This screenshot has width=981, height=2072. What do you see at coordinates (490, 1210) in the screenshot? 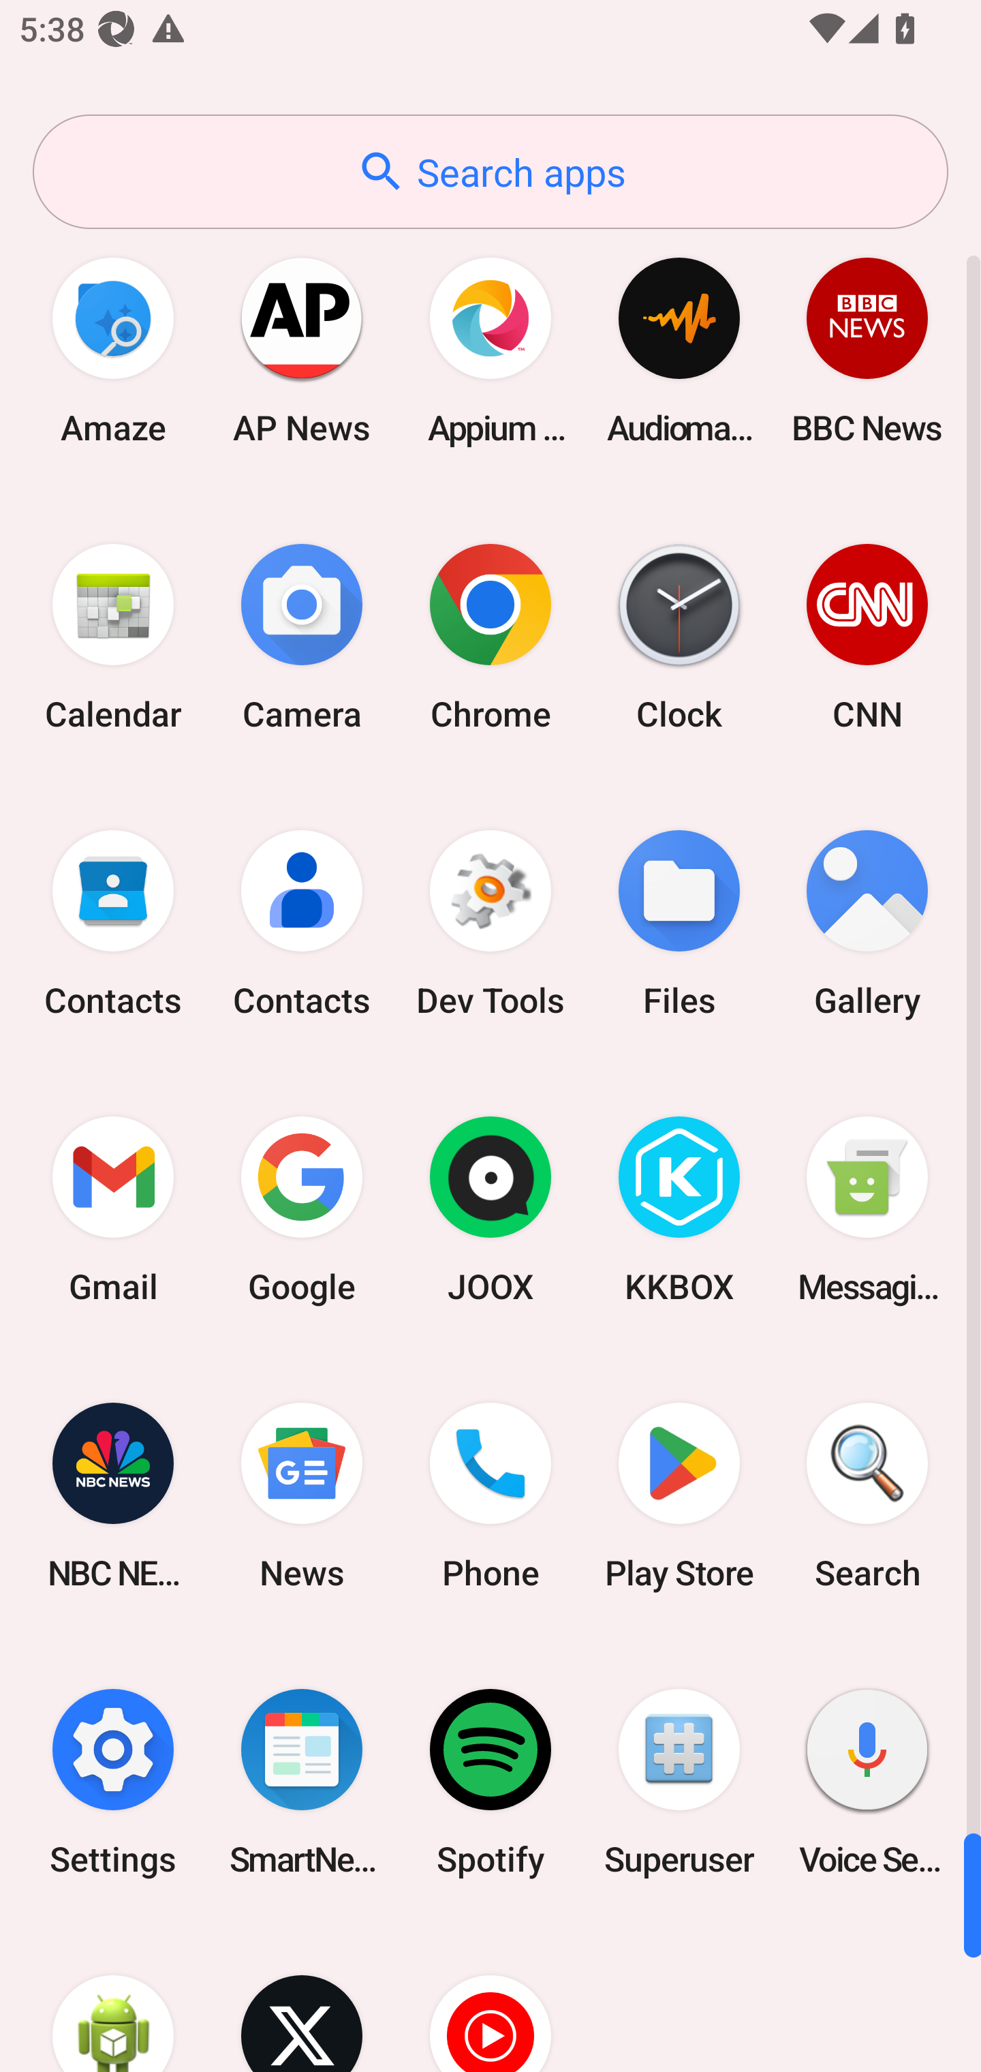
I see `JOOX` at bounding box center [490, 1210].